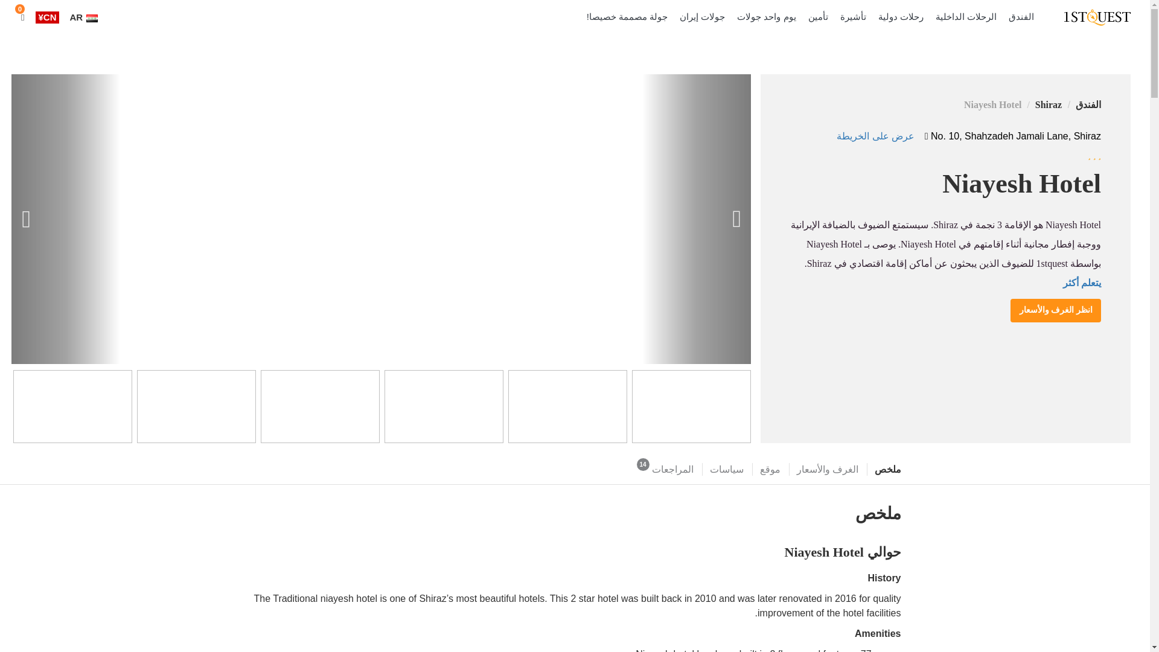  What do you see at coordinates (901, 17) in the screenshot?
I see `International Flights for Any route` at bounding box center [901, 17].